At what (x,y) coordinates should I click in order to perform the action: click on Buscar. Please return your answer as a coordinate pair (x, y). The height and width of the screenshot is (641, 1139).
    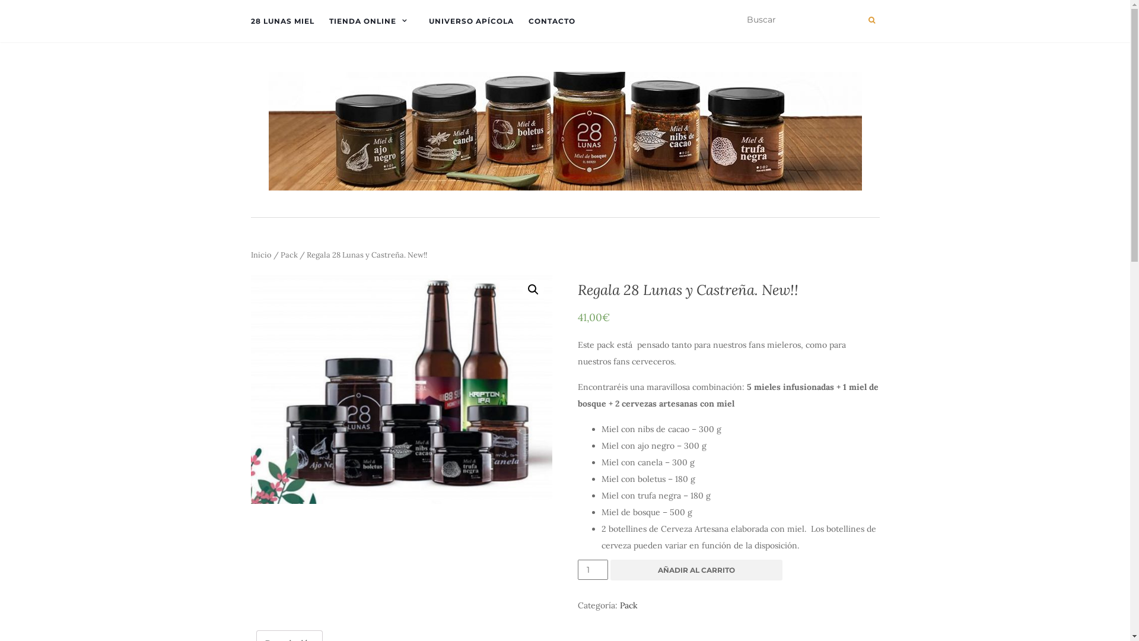
    Looking at the image, I should click on (872, 20).